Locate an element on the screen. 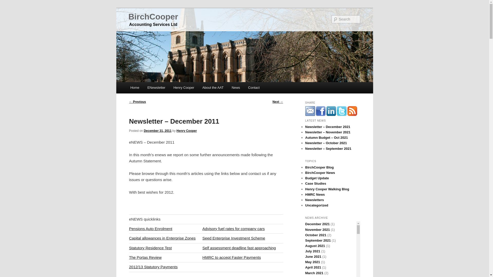 The width and height of the screenshot is (493, 277). HMRC to accept Faster Payments is located at coordinates (231, 257).